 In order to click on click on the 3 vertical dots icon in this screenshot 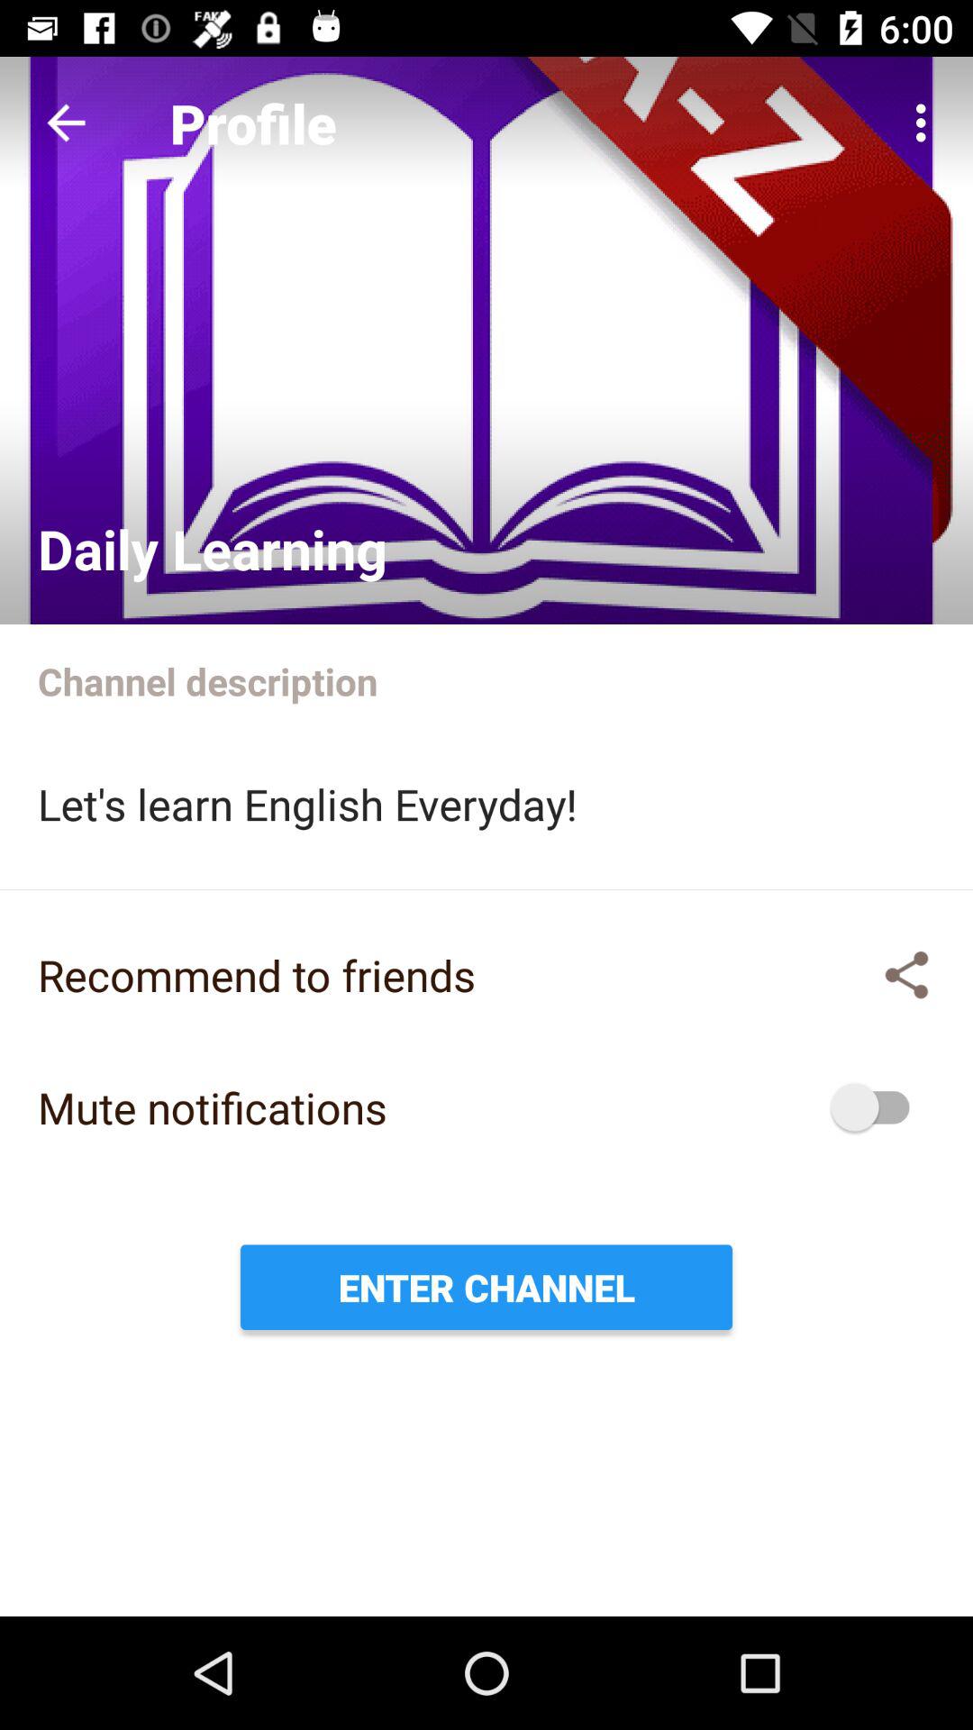, I will do `click(926, 123)`.